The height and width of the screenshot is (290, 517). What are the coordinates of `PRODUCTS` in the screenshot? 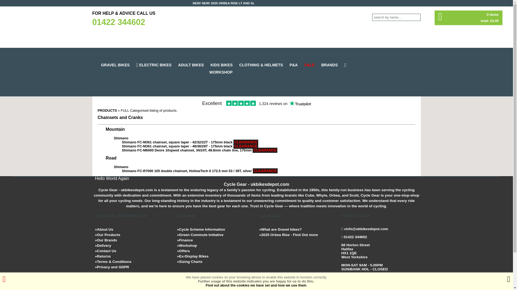 It's located at (107, 110).